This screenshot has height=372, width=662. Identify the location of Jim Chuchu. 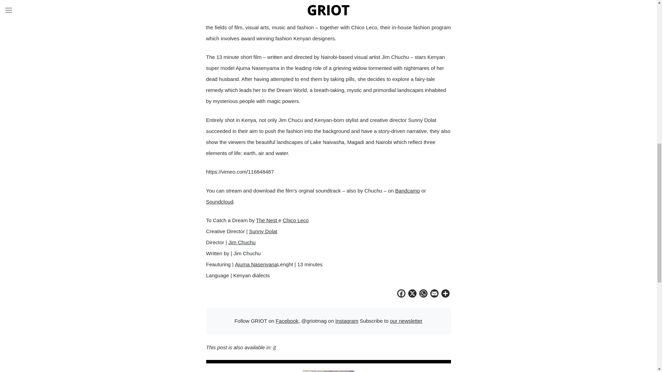
(242, 242).